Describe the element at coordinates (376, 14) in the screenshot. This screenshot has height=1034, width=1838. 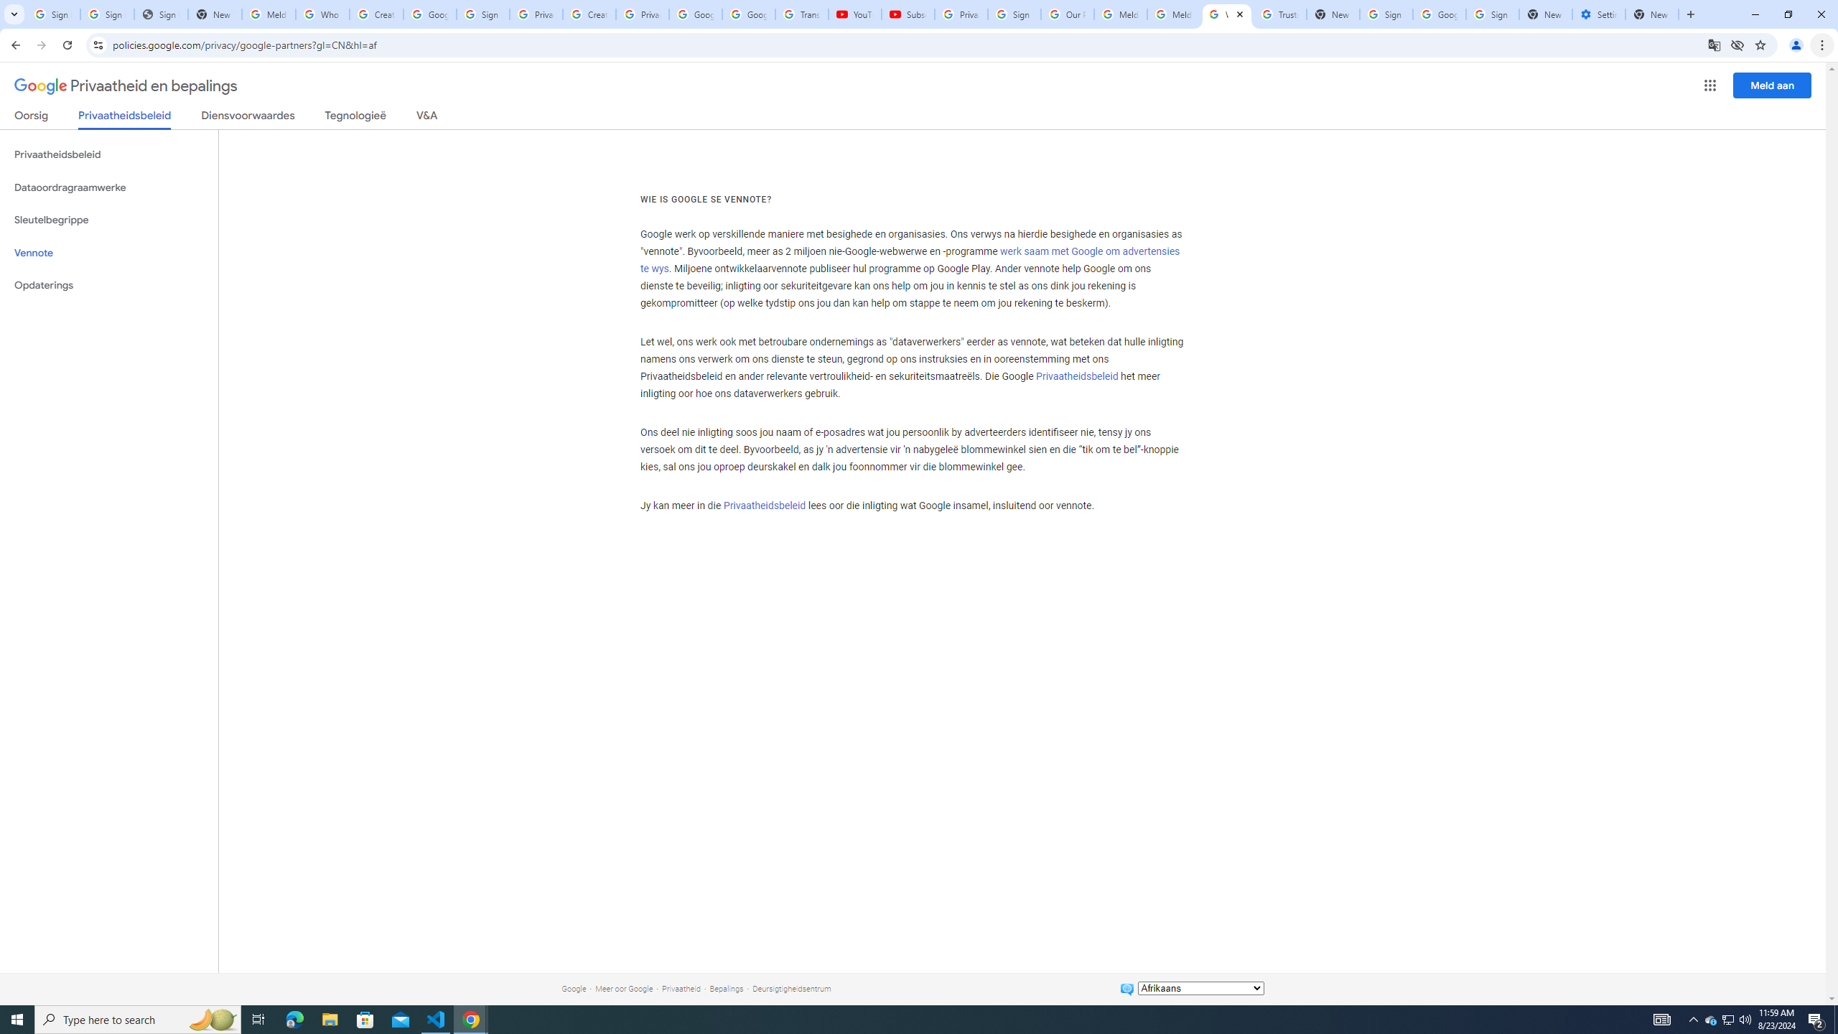
I see `Create your Google Account` at that location.